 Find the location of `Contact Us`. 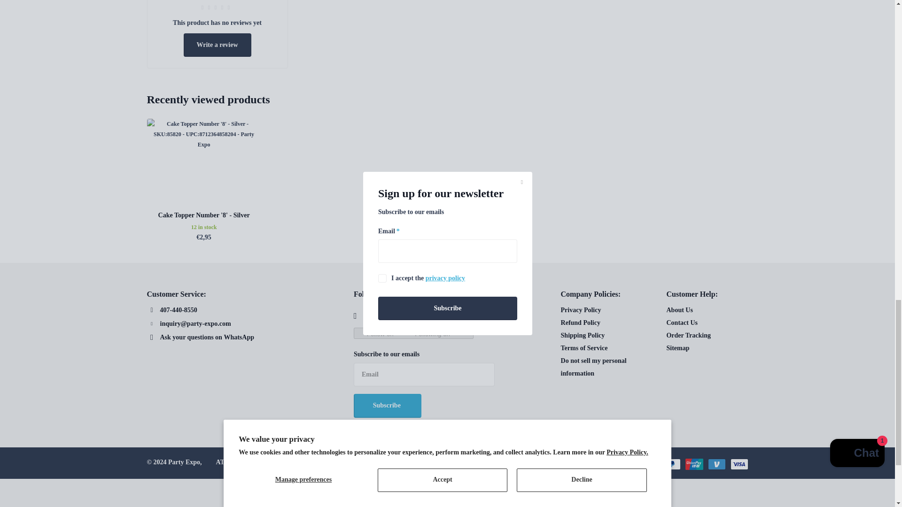

Contact Us is located at coordinates (682, 323).